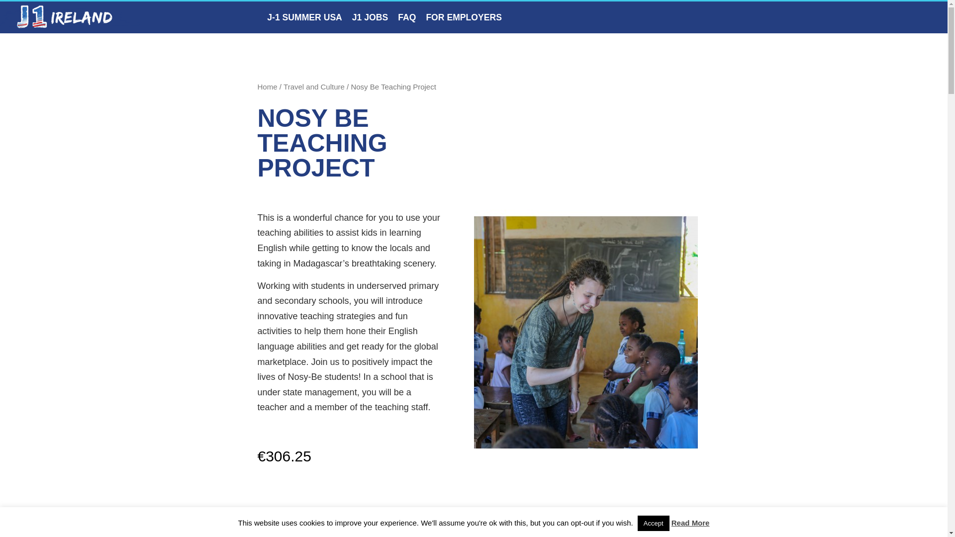  What do you see at coordinates (304, 17) in the screenshot?
I see `J-1 SUMMER USA` at bounding box center [304, 17].